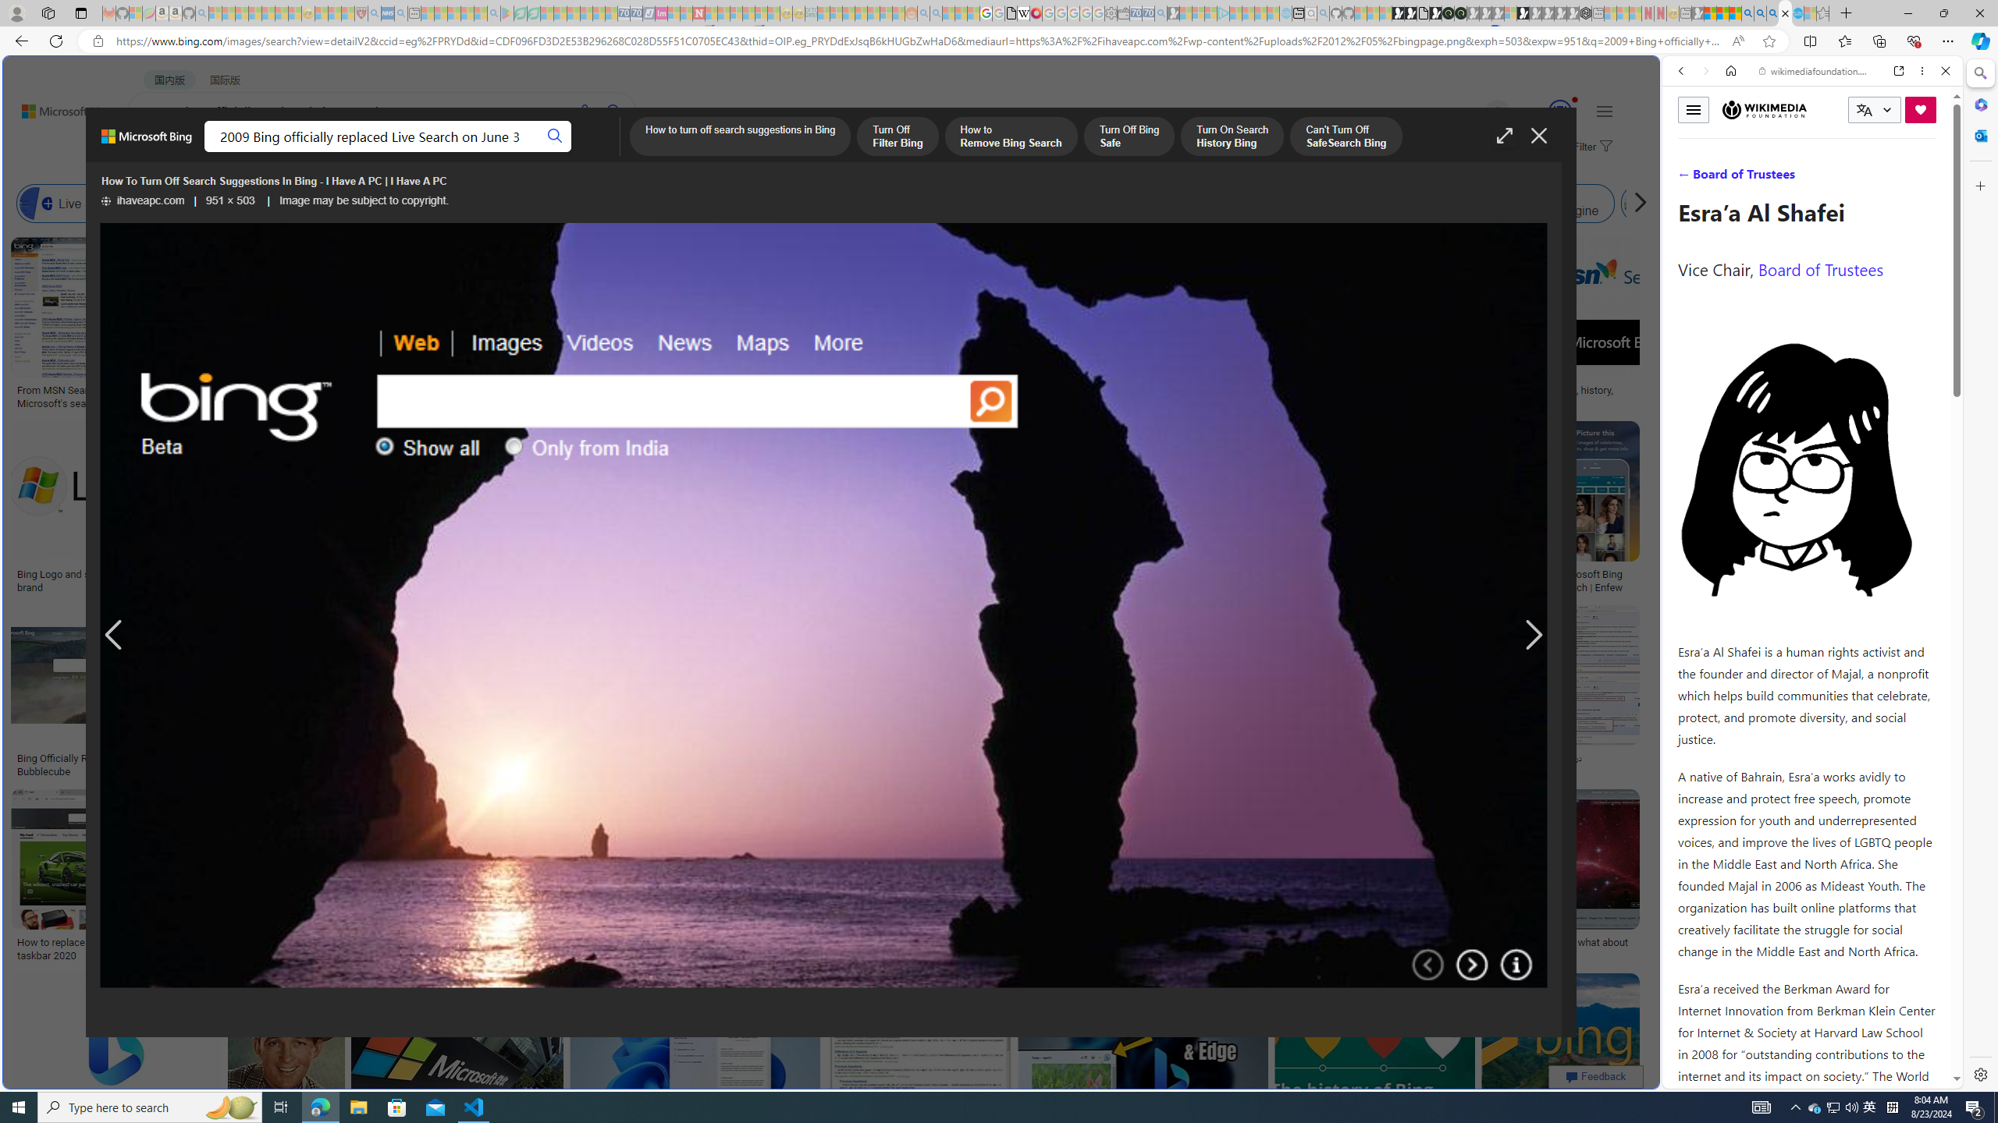 This screenshot has height=1123, width=1998. I want to click on Microsoft Live Logo, so click(467, 390).